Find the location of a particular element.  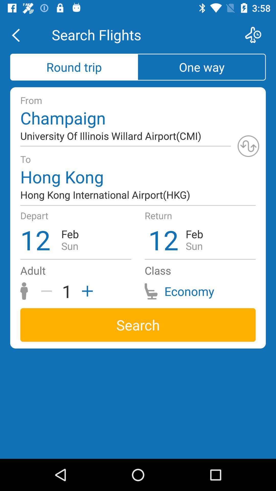

to check current itineraries is located at coordinates (257, 35).